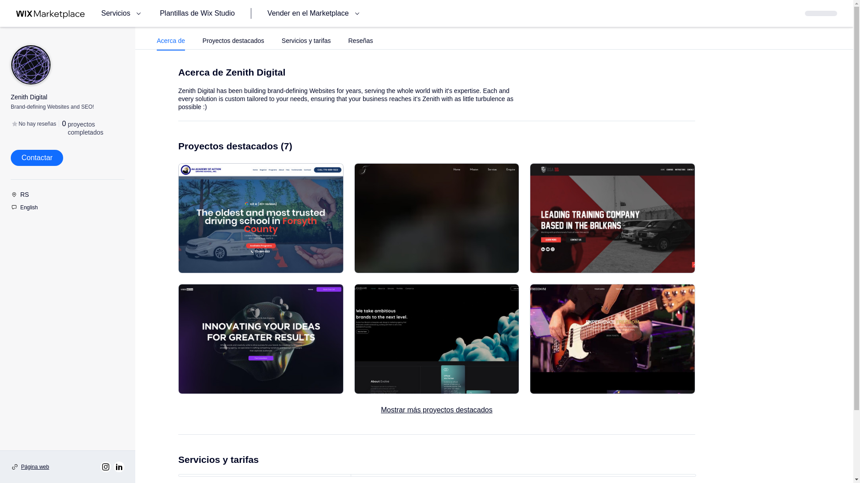  Describe the element at coordinates (197, 13) in the screenshot. I see `Plantillas de Wix Studio` at that location.